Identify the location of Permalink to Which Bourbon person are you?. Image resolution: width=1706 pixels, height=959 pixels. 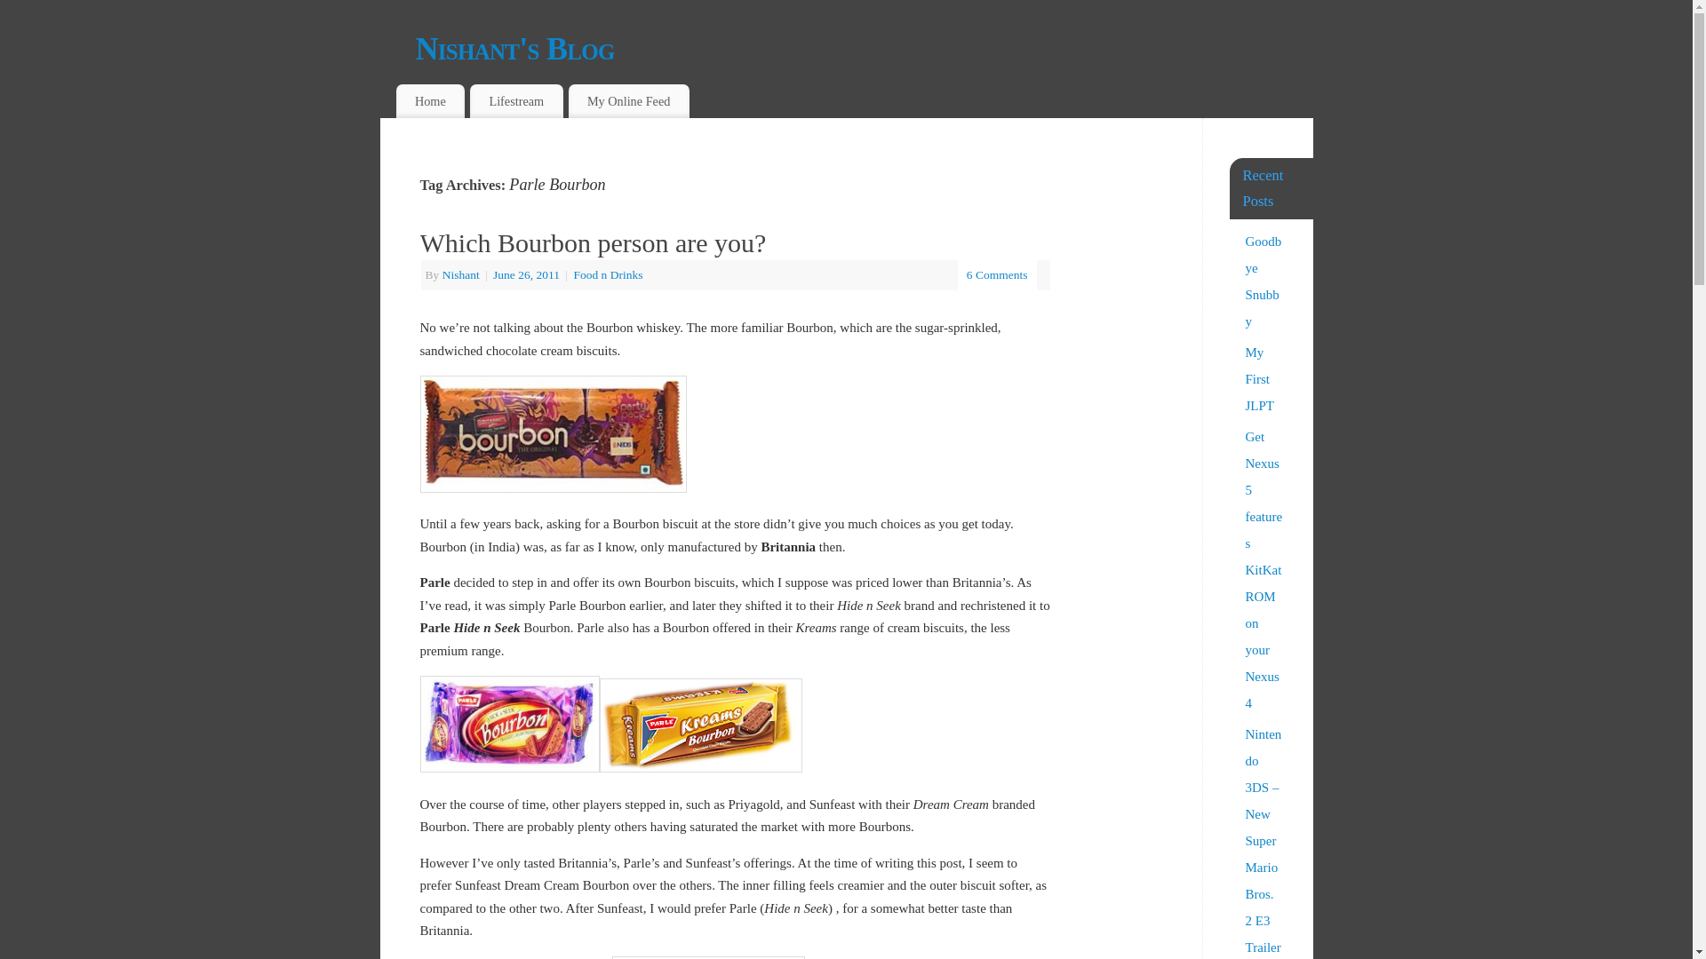
(593, 243).